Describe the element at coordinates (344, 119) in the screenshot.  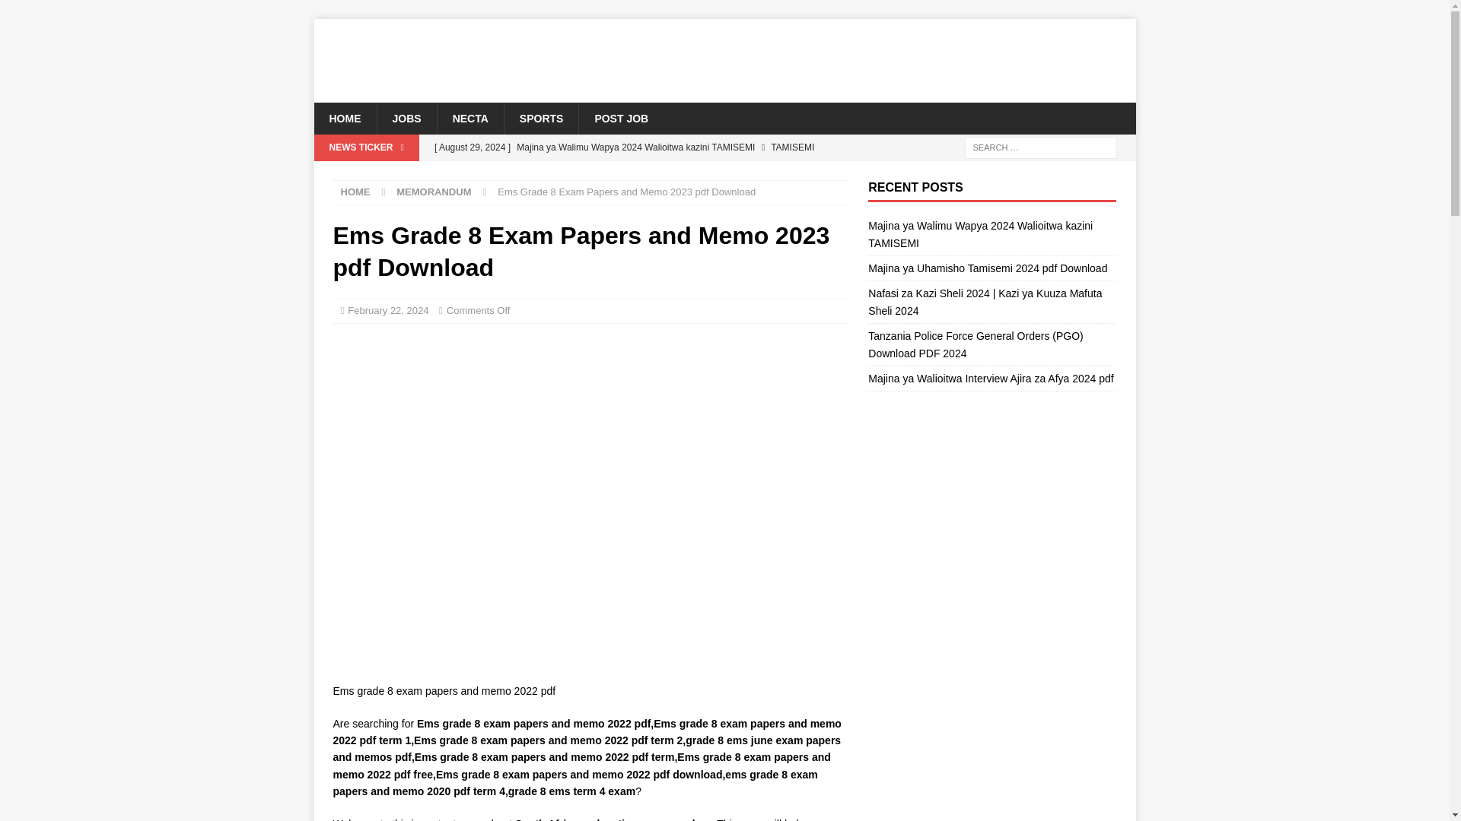
I see `HOME` at that location.